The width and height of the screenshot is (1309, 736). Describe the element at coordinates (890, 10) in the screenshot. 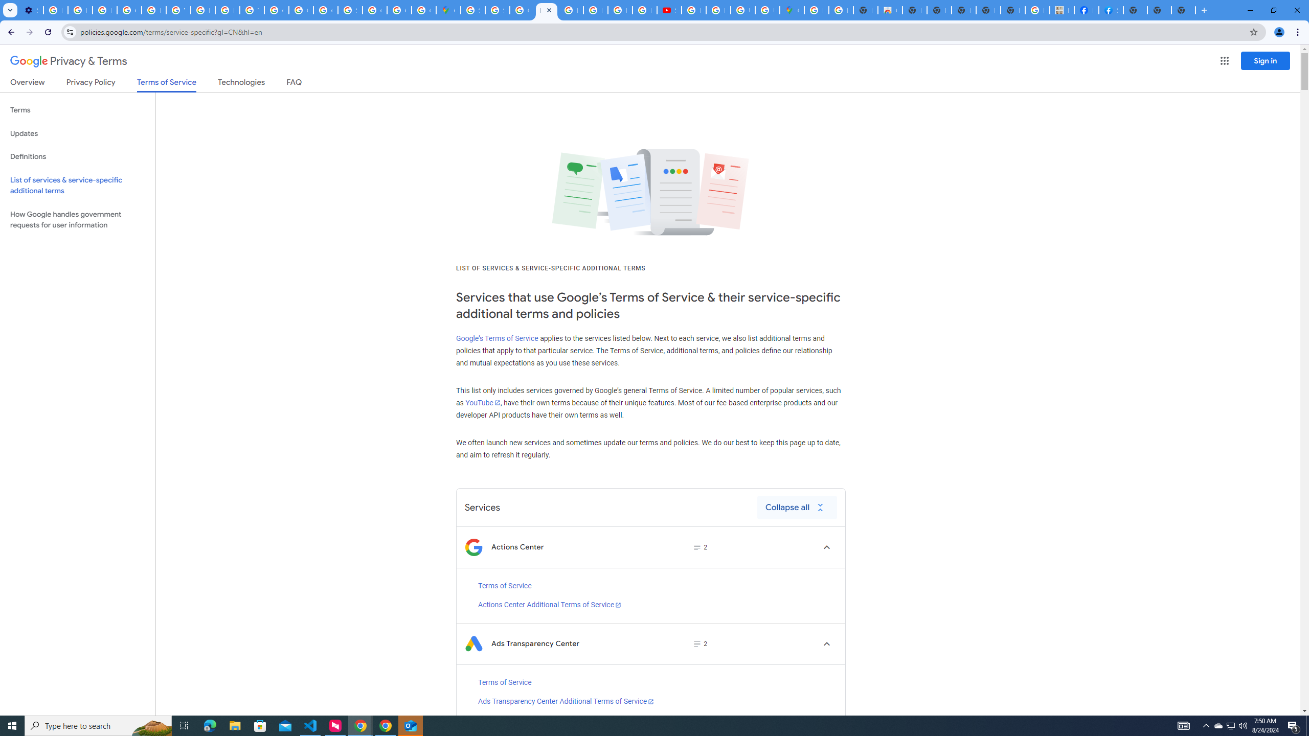

I see `Chrome Web Store` at that location.